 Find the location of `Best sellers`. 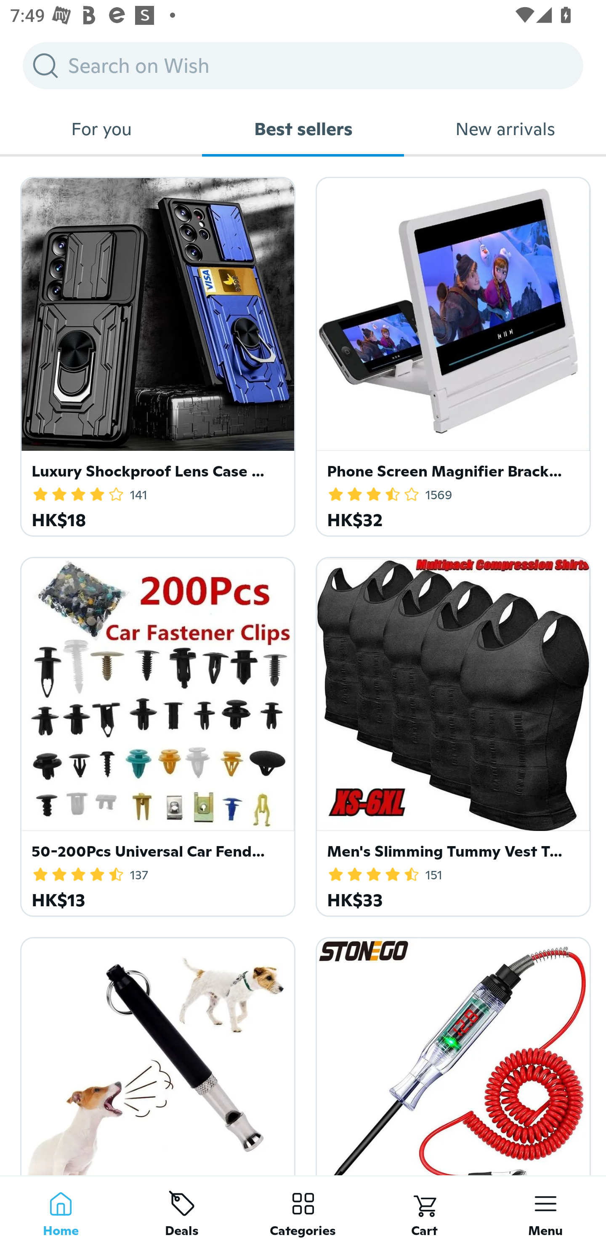

Best sellers is located at coordinates (303, 129).